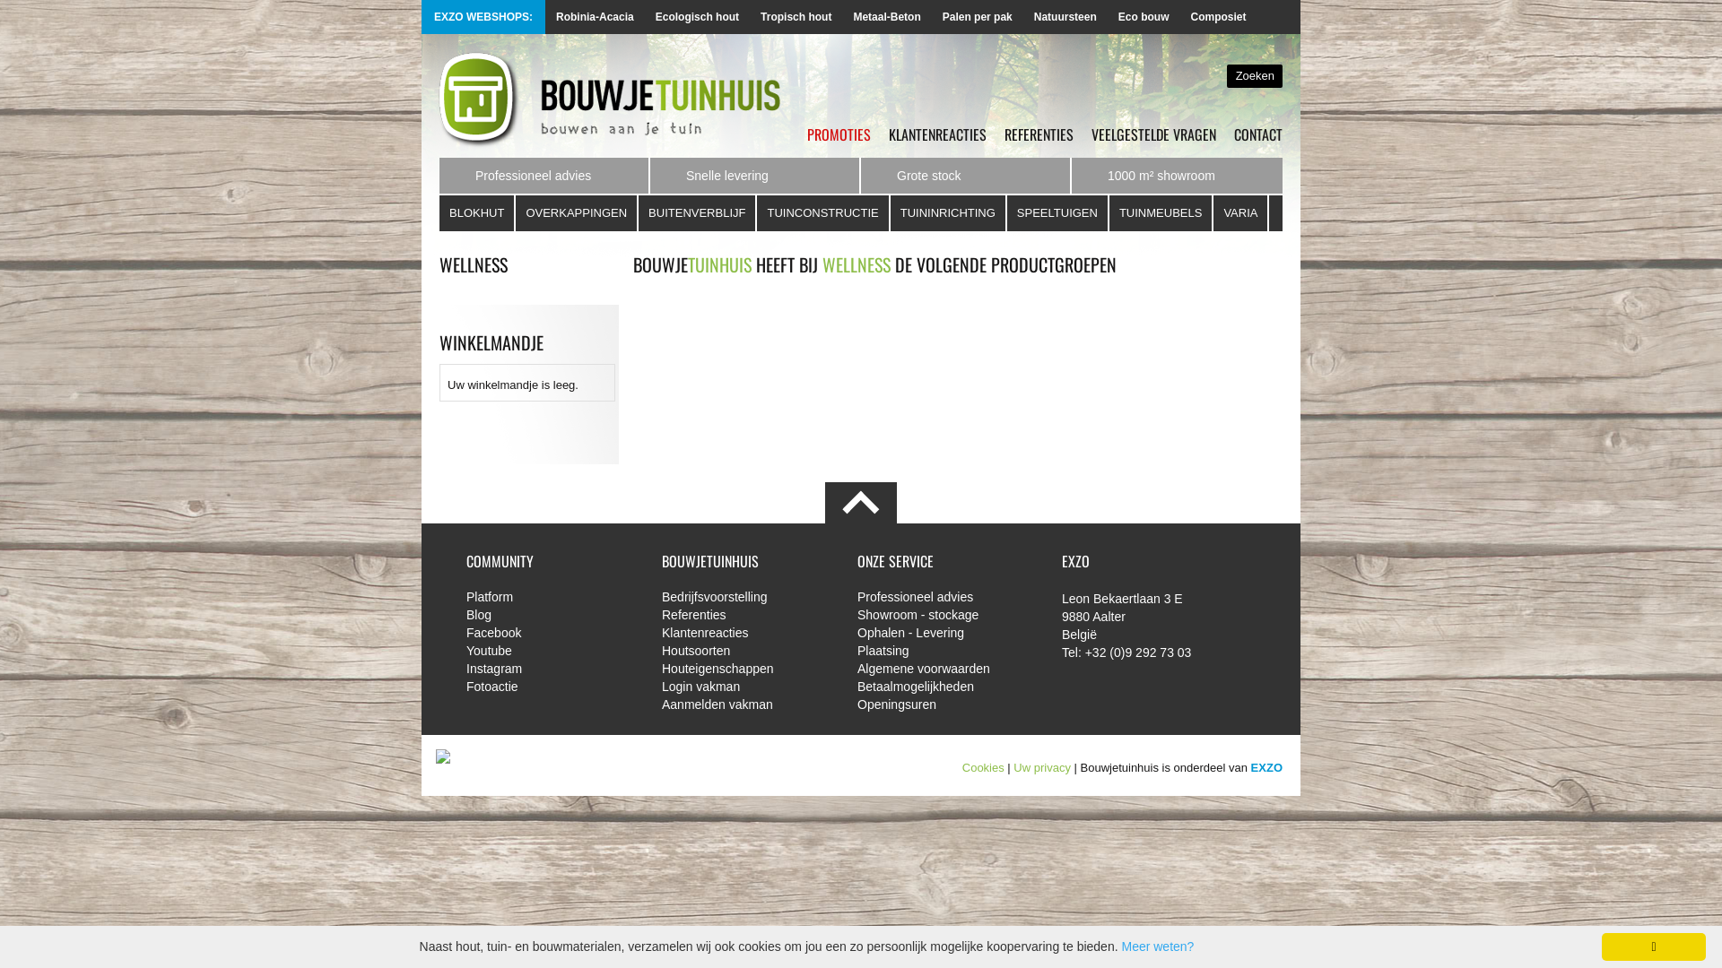  Describe the element at coordinates (823, 213) in the screenshot. I see `TUINCONSTRUCTIE` at that location.